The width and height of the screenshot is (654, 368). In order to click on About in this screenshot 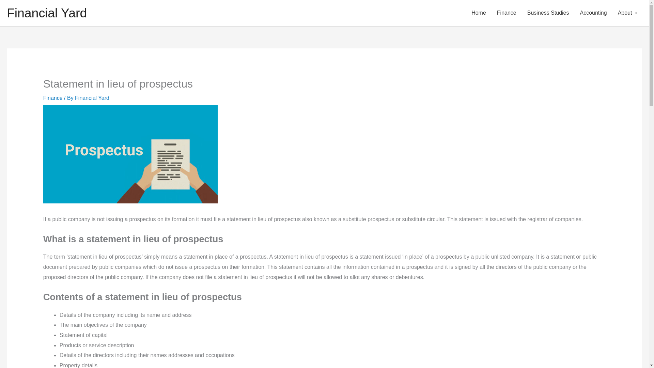, I will do `click(627, 13)`.